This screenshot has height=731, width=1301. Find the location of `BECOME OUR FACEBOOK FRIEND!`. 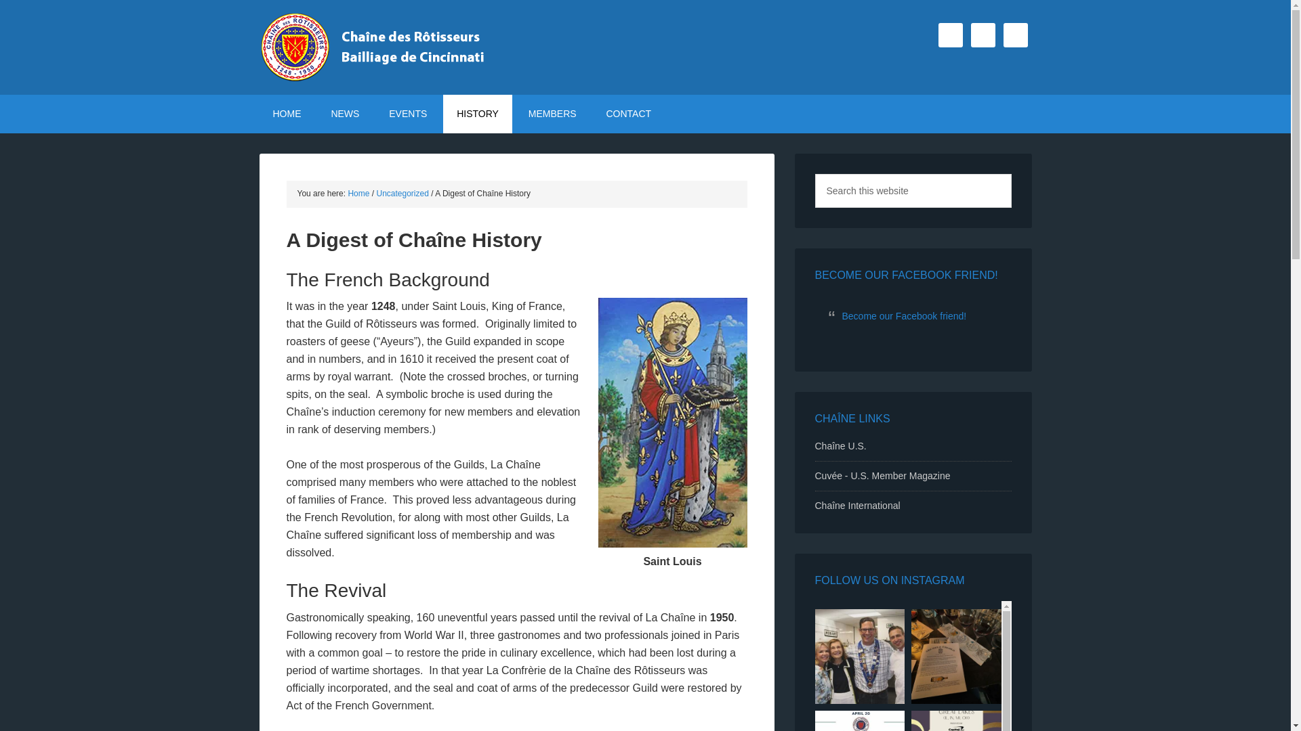

BECOME OUR FACEBOOK FRIEND! is located at coordinates (905, 275).